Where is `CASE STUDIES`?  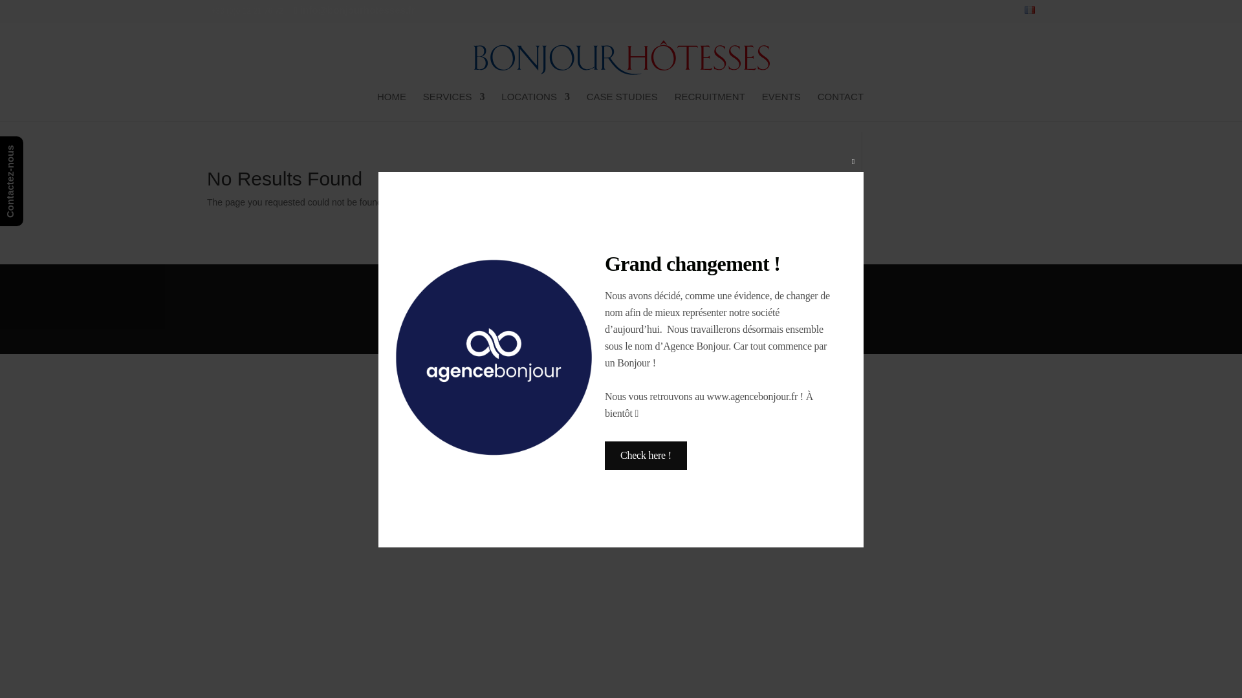 CASE STUDIES is located at coordinates (622, 105).